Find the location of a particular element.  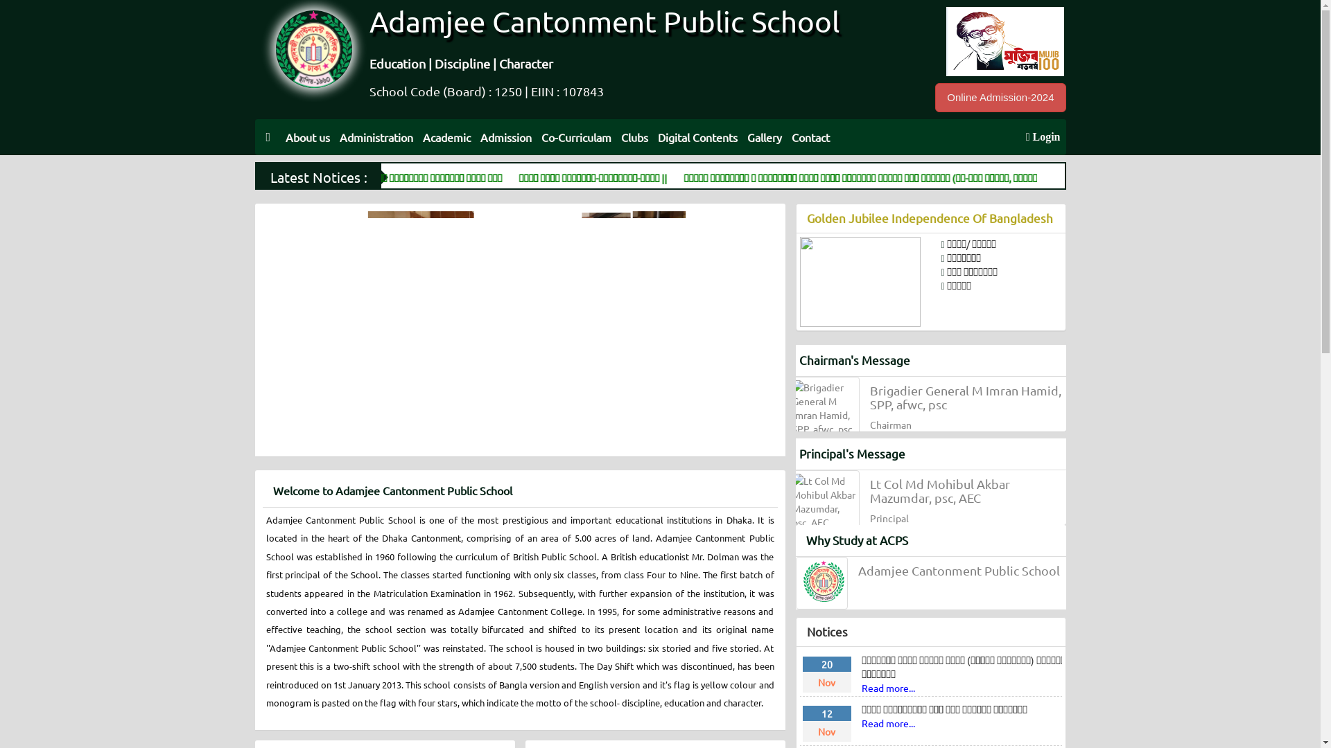

Contact is located at coordinates (811, 137).